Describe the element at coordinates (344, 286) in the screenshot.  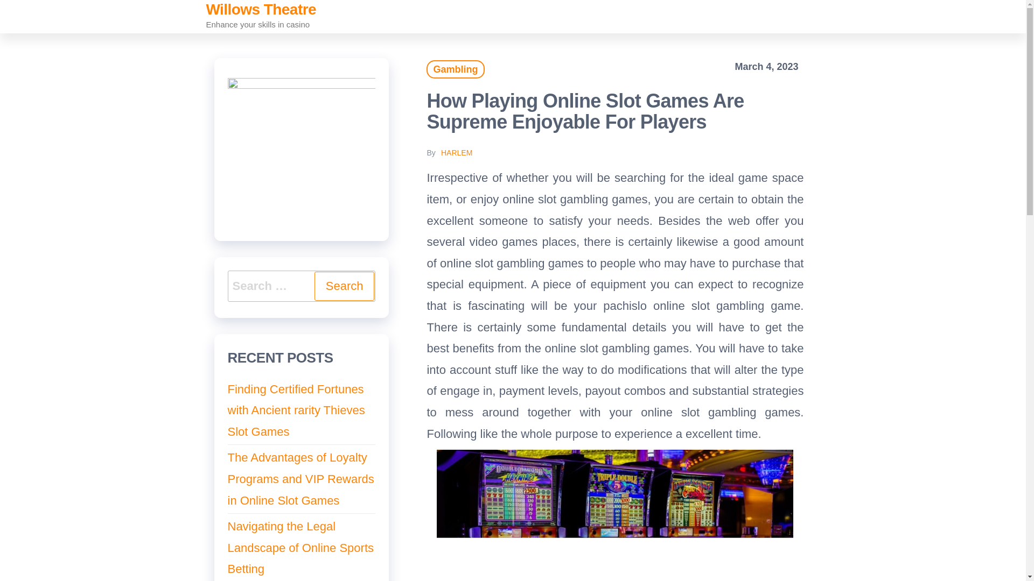
I see `Search` at that location.